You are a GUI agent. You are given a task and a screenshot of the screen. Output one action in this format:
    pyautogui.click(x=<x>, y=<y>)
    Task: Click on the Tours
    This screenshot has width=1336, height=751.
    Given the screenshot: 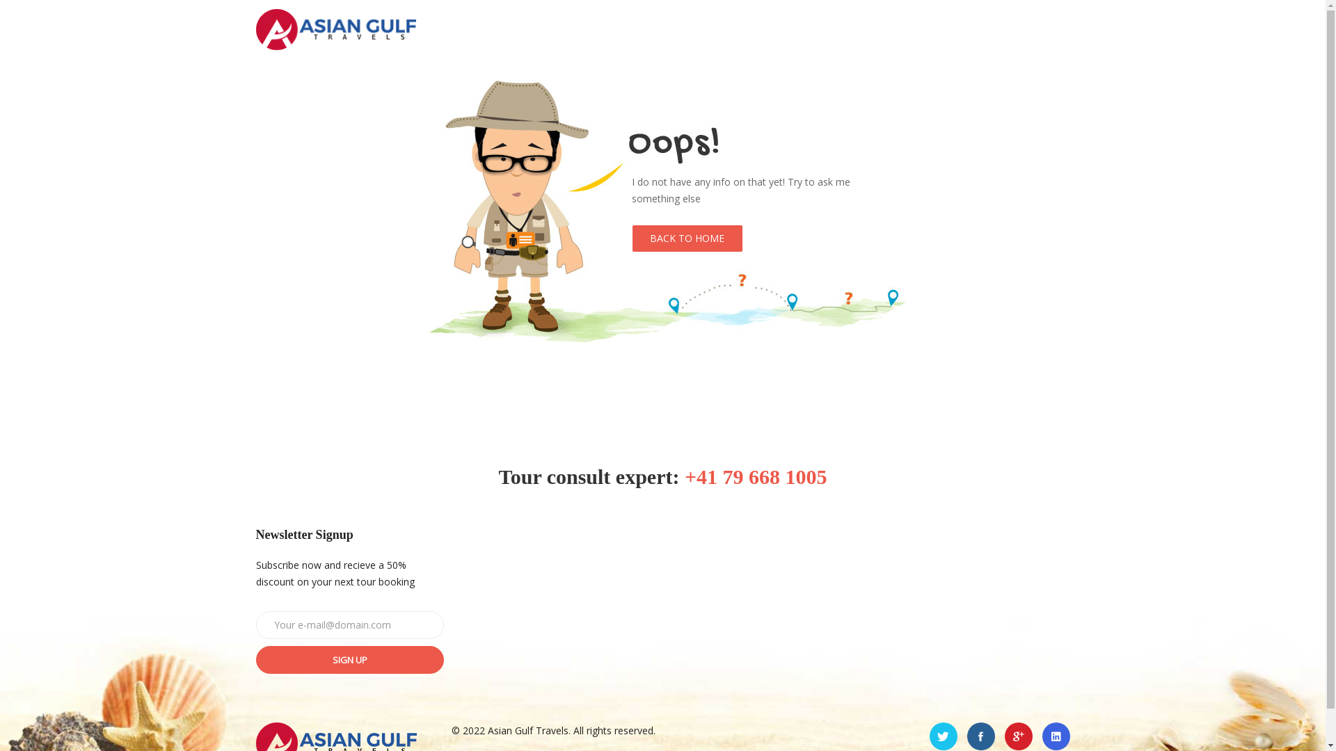 What is the action you would take?
    pyautogui.click(x=930, y=29)
    